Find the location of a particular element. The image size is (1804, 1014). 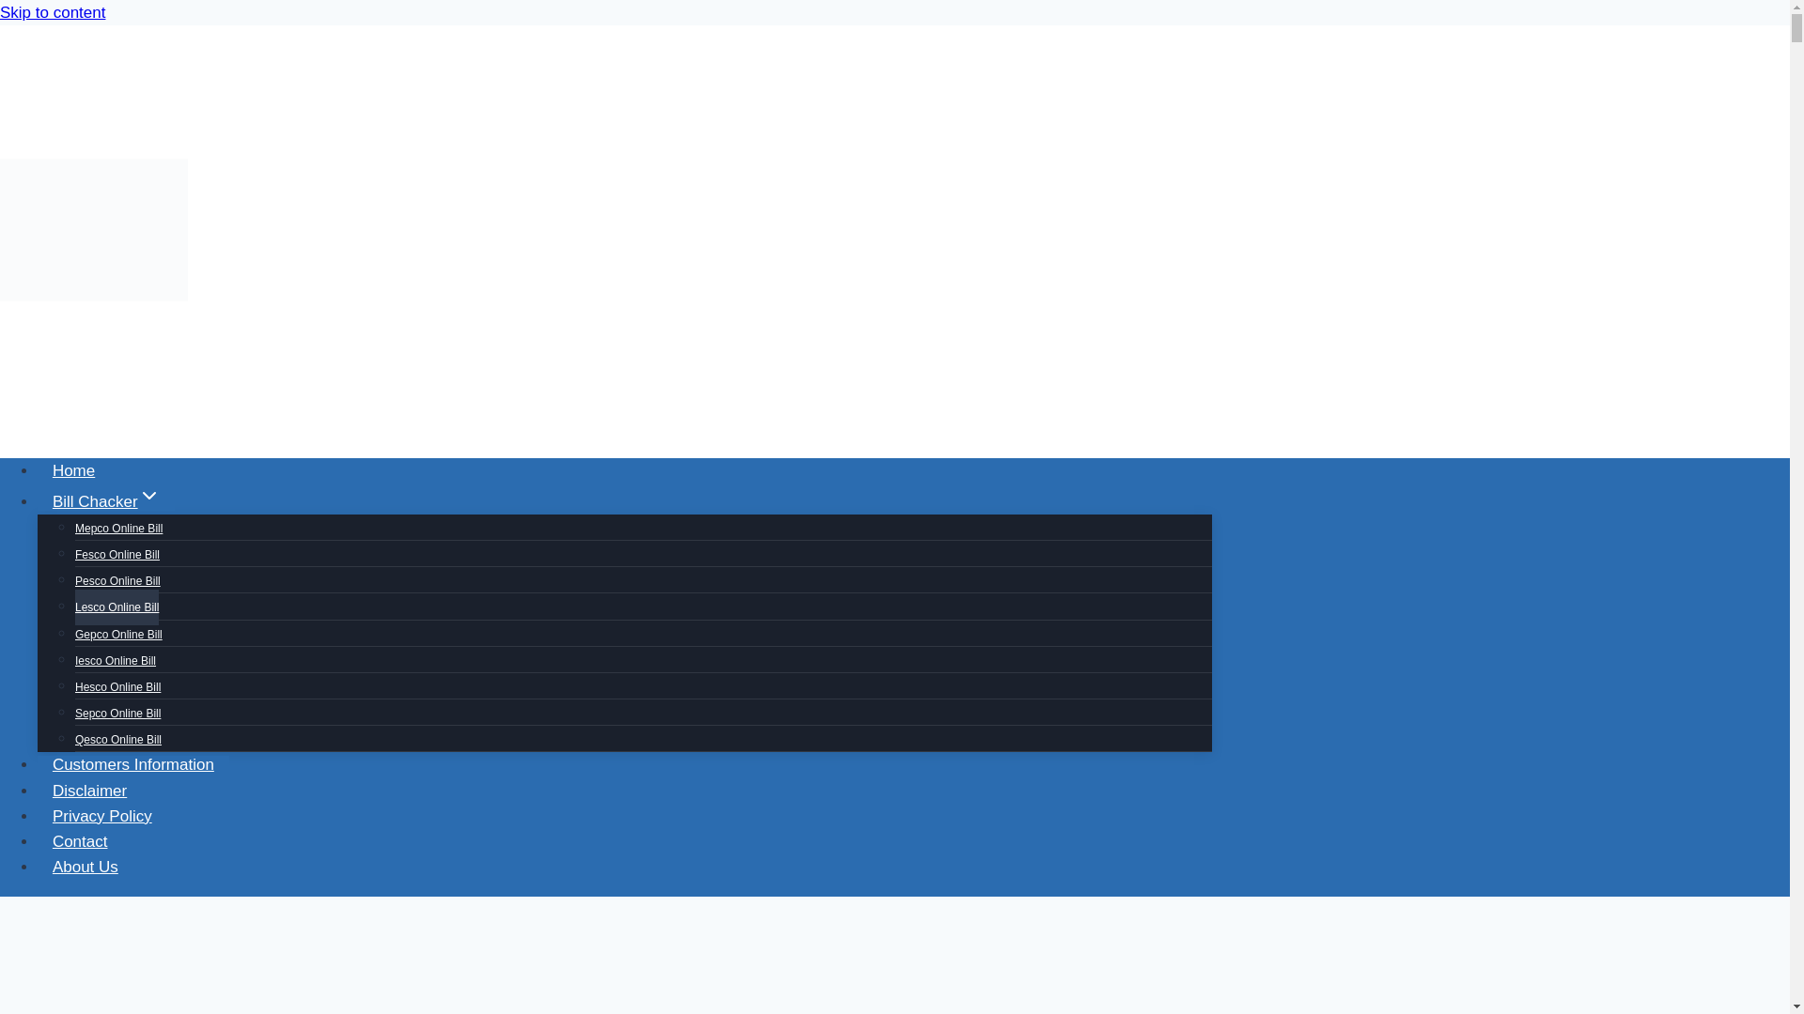

Bill ChackerExpand is located at coordinates (106, 501).